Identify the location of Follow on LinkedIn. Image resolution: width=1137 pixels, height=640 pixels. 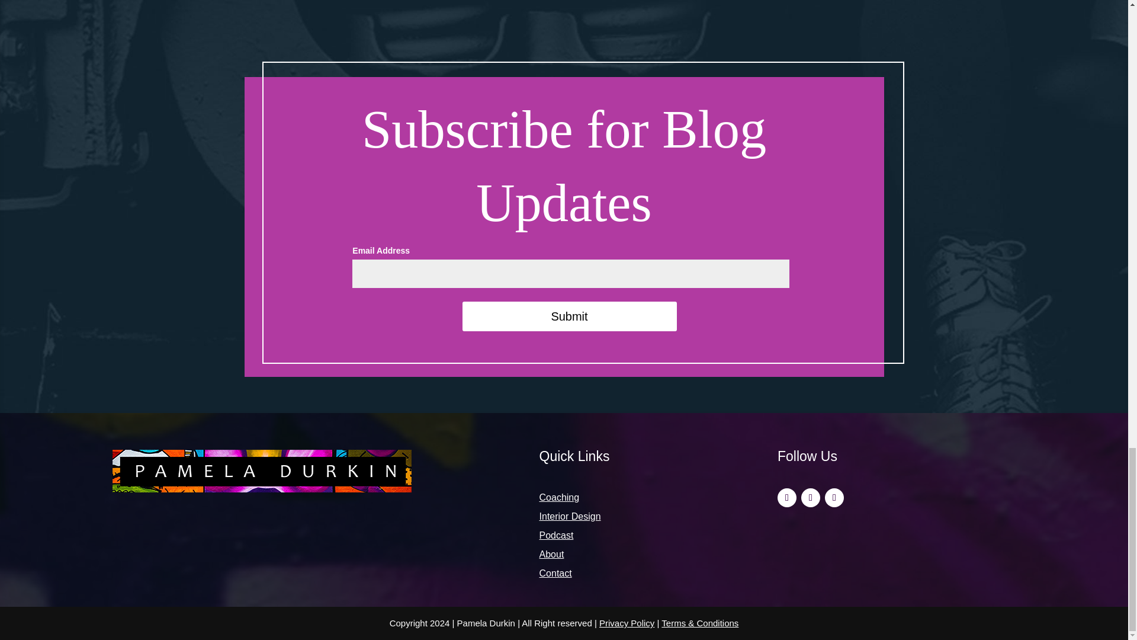
(787, 498).